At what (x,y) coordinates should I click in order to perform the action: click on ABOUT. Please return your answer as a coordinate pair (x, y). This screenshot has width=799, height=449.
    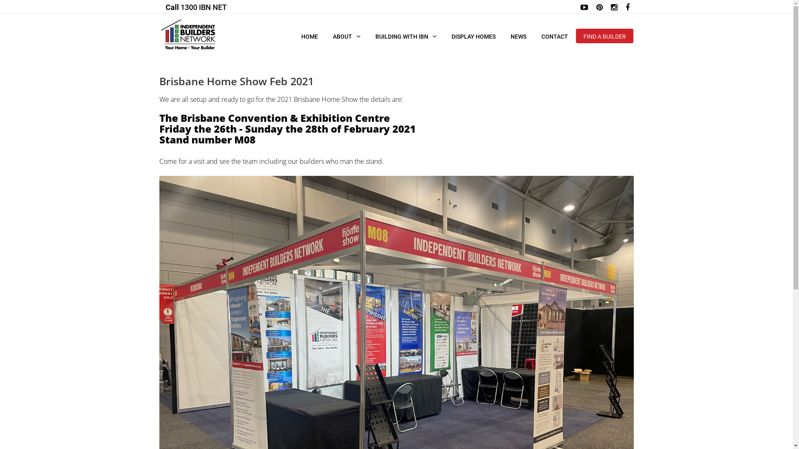
    Looking at the image, I should click on (347, 36).